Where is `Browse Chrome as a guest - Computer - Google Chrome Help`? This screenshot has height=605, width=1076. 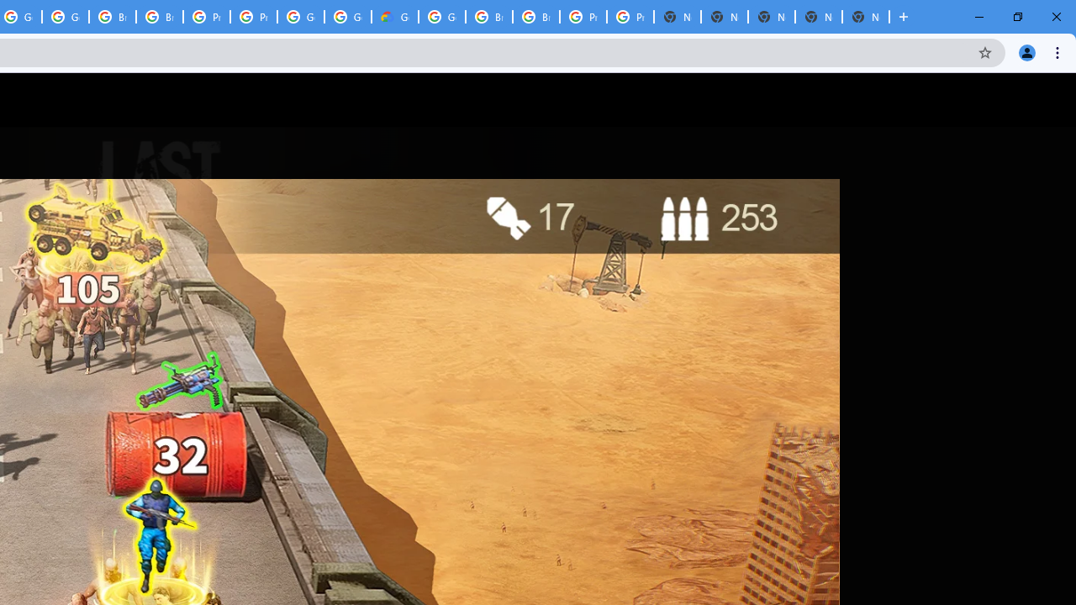 Browse Chrome as a guest - Computer - Google Chrome Help is located at coordinates (113, 17).